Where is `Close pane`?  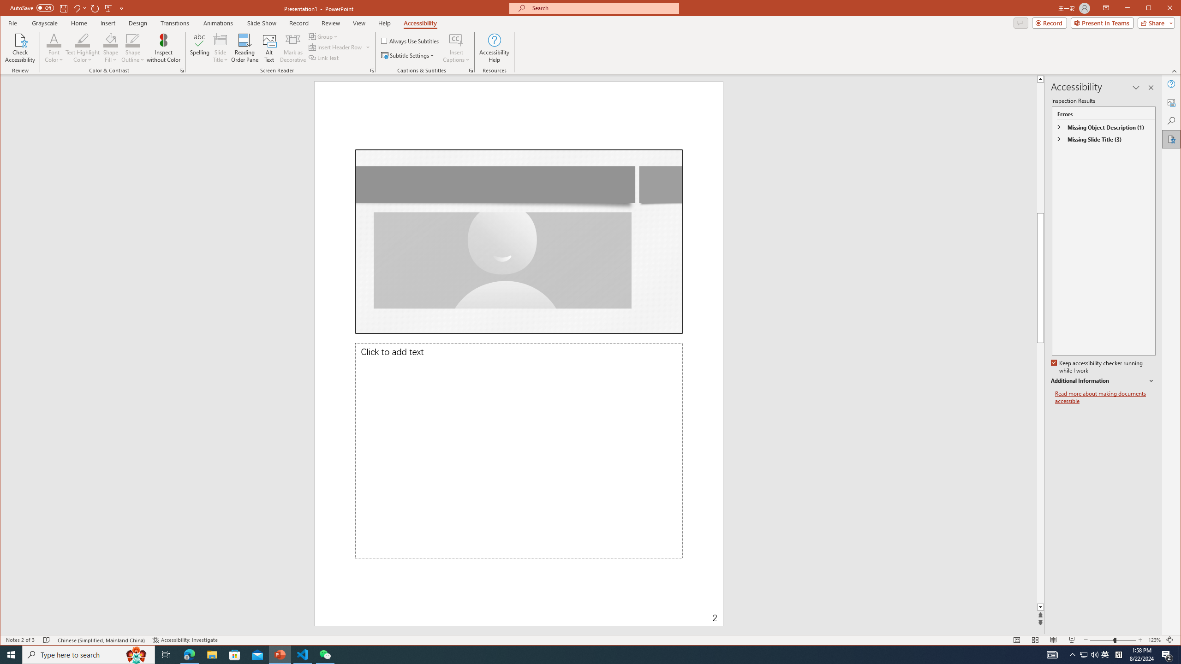
Close pane is located at coordinates (1151, 88).